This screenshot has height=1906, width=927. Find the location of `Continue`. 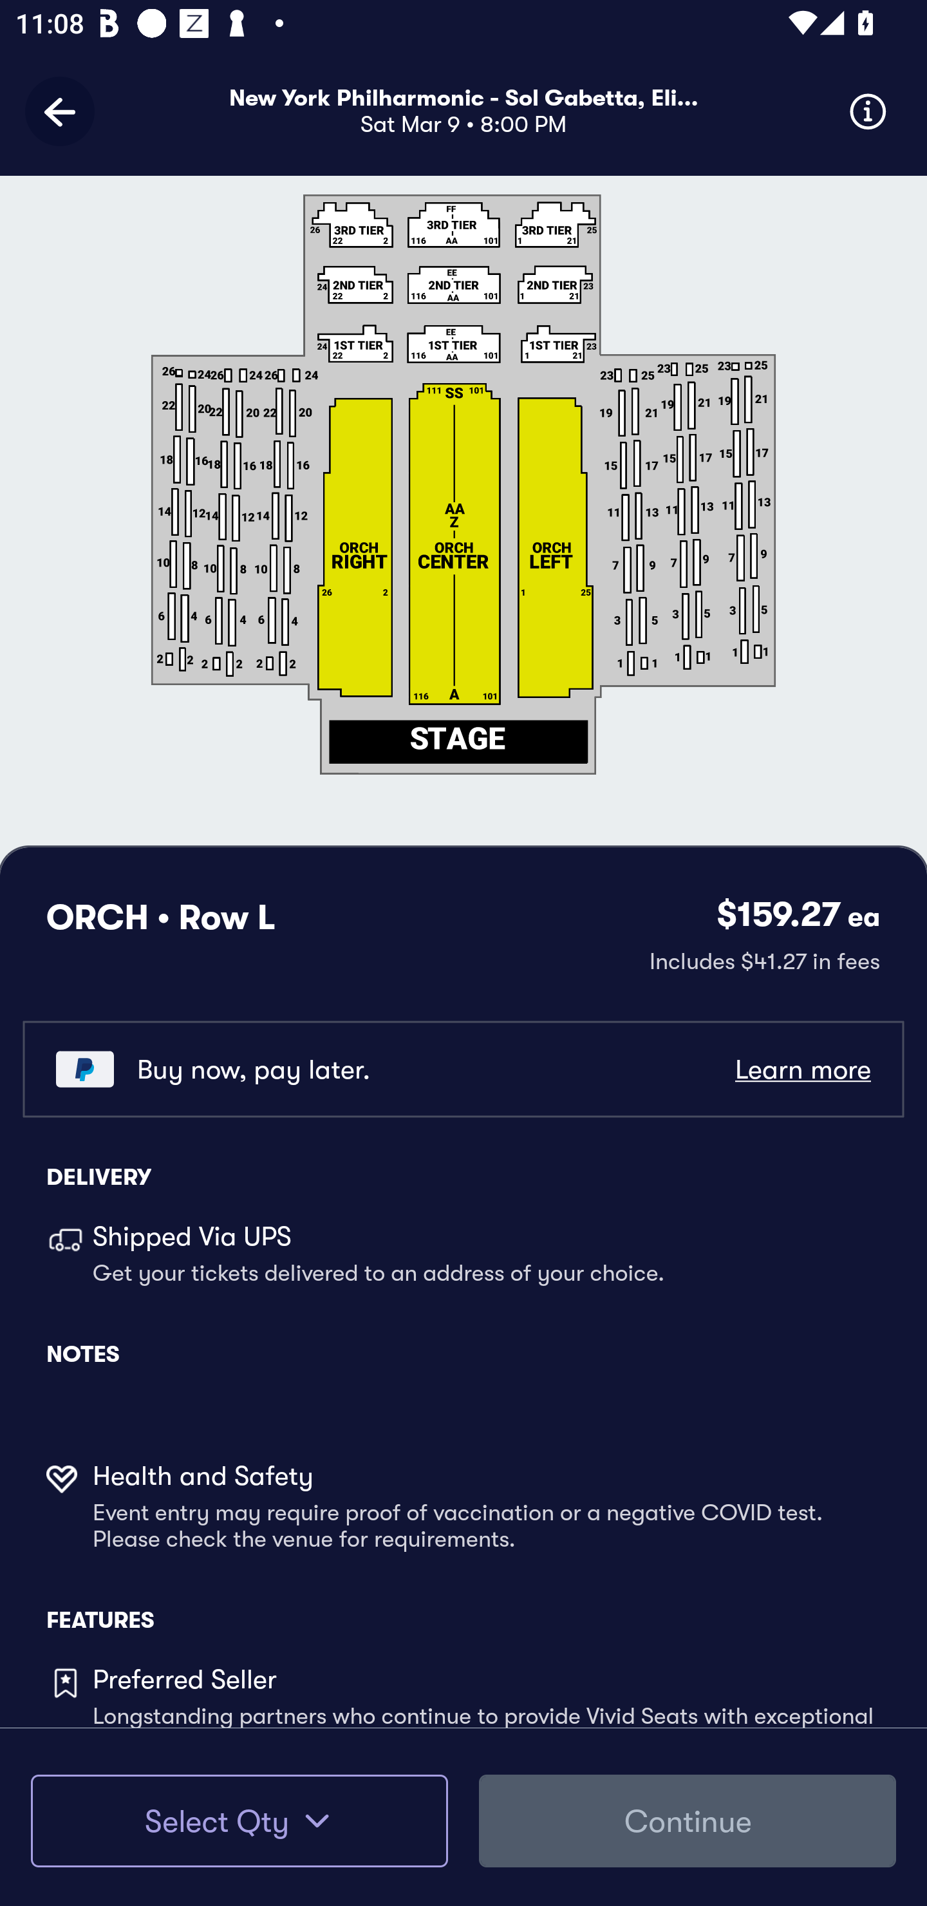

Continue is located at coordinates (688, 1821).